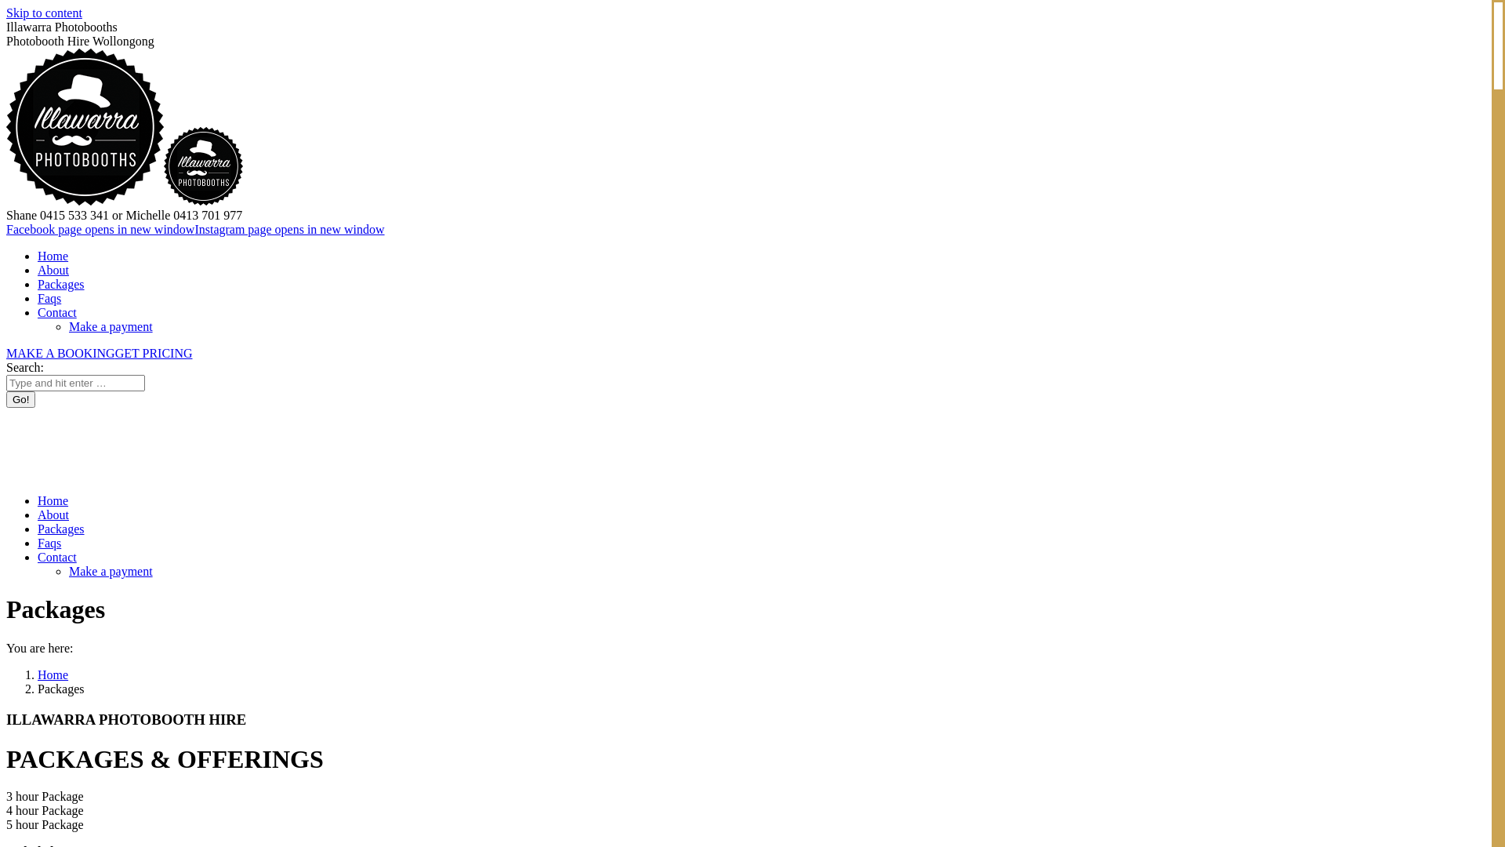 This screenshot has height=847, width=1505. What do you see at coordinates (57, 557) in the screenshot?
I see `Contact` at bounding box center [57, 557].